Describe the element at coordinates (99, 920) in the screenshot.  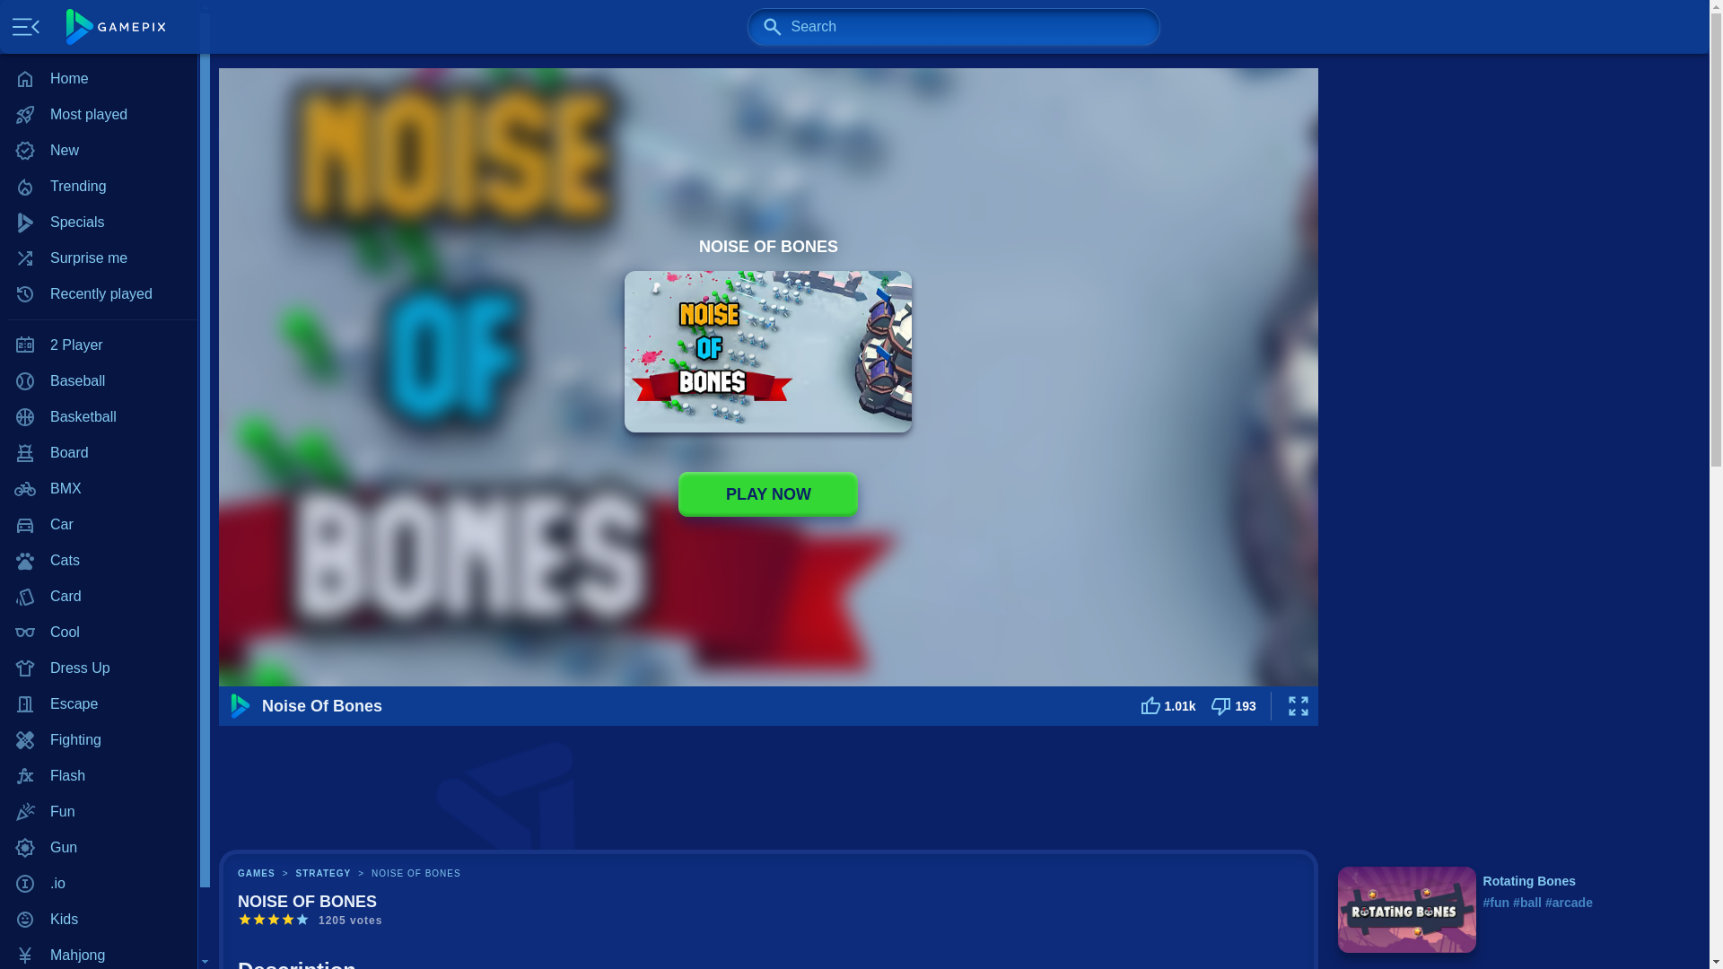
I see `Kids` at that location.